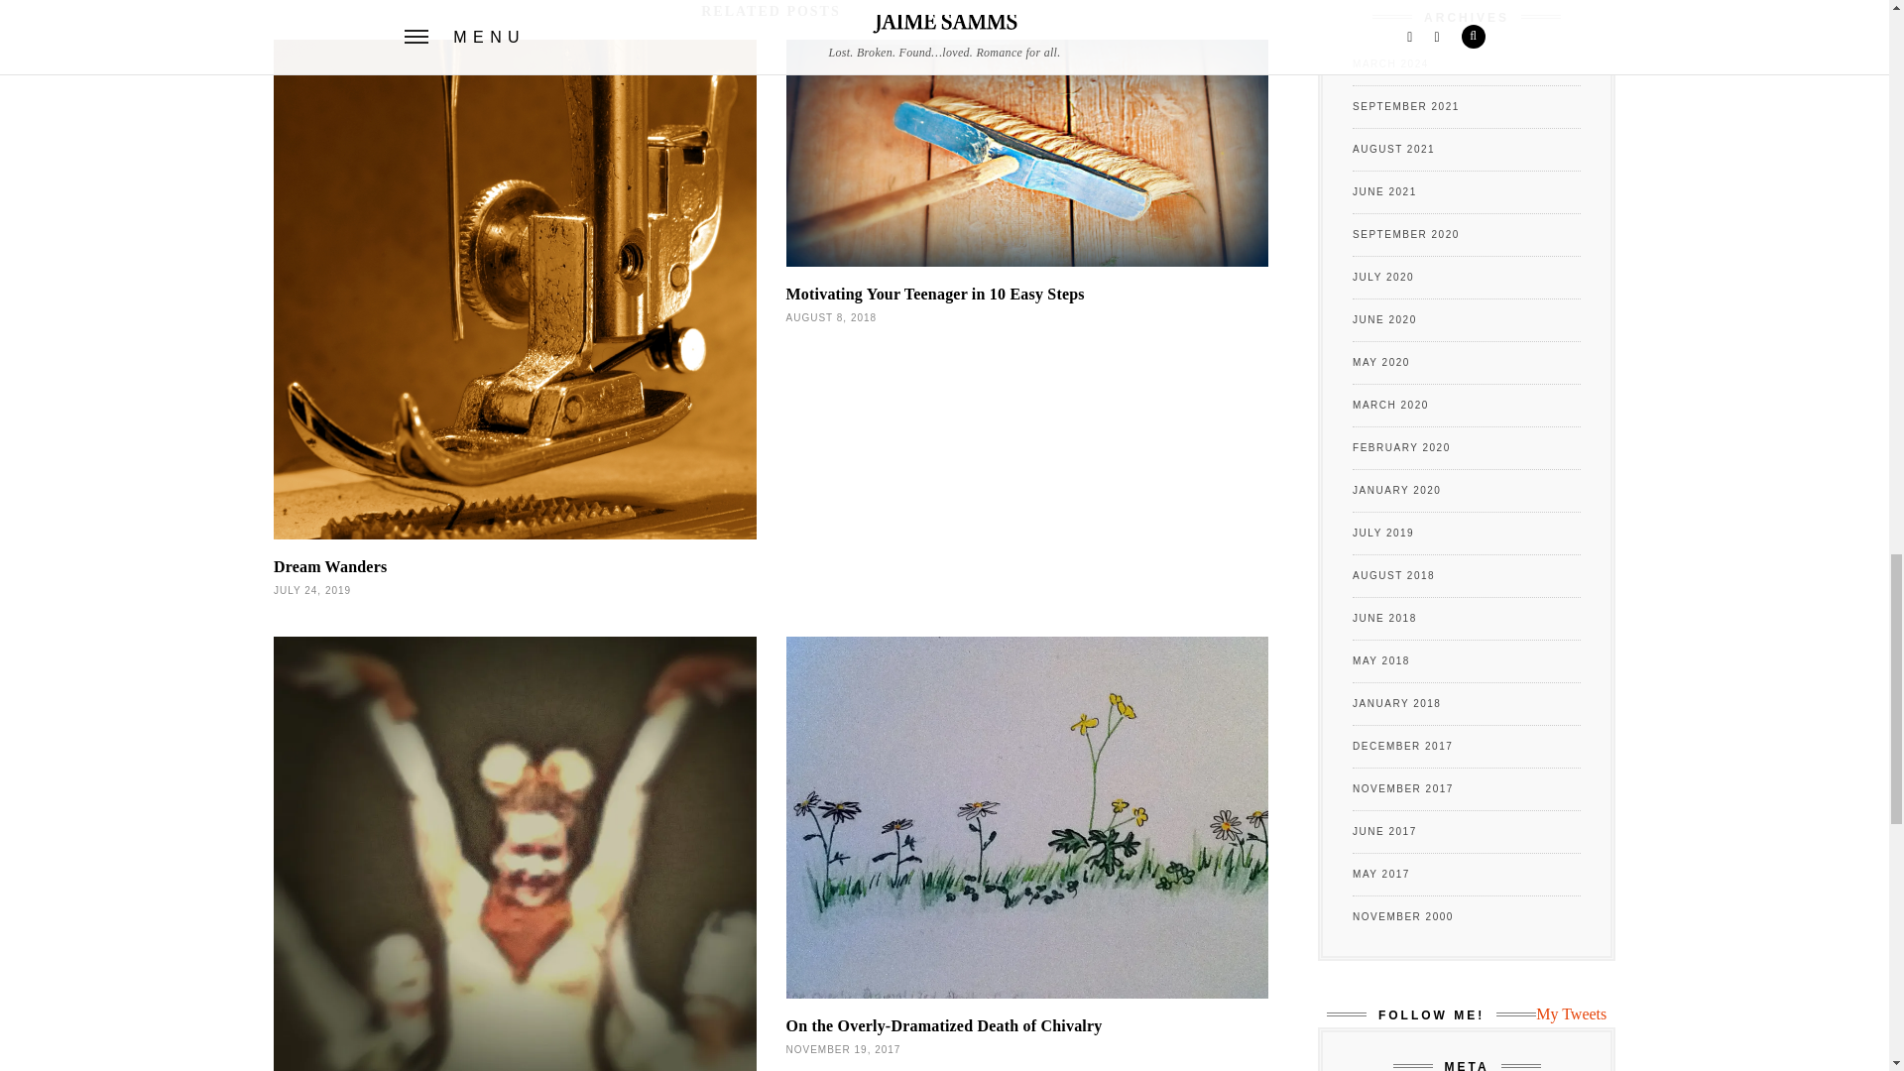  What do you see at coordinates (329, 565) in the screenshot?
I see `Dream Wanders` at bounding box center [329, 565].